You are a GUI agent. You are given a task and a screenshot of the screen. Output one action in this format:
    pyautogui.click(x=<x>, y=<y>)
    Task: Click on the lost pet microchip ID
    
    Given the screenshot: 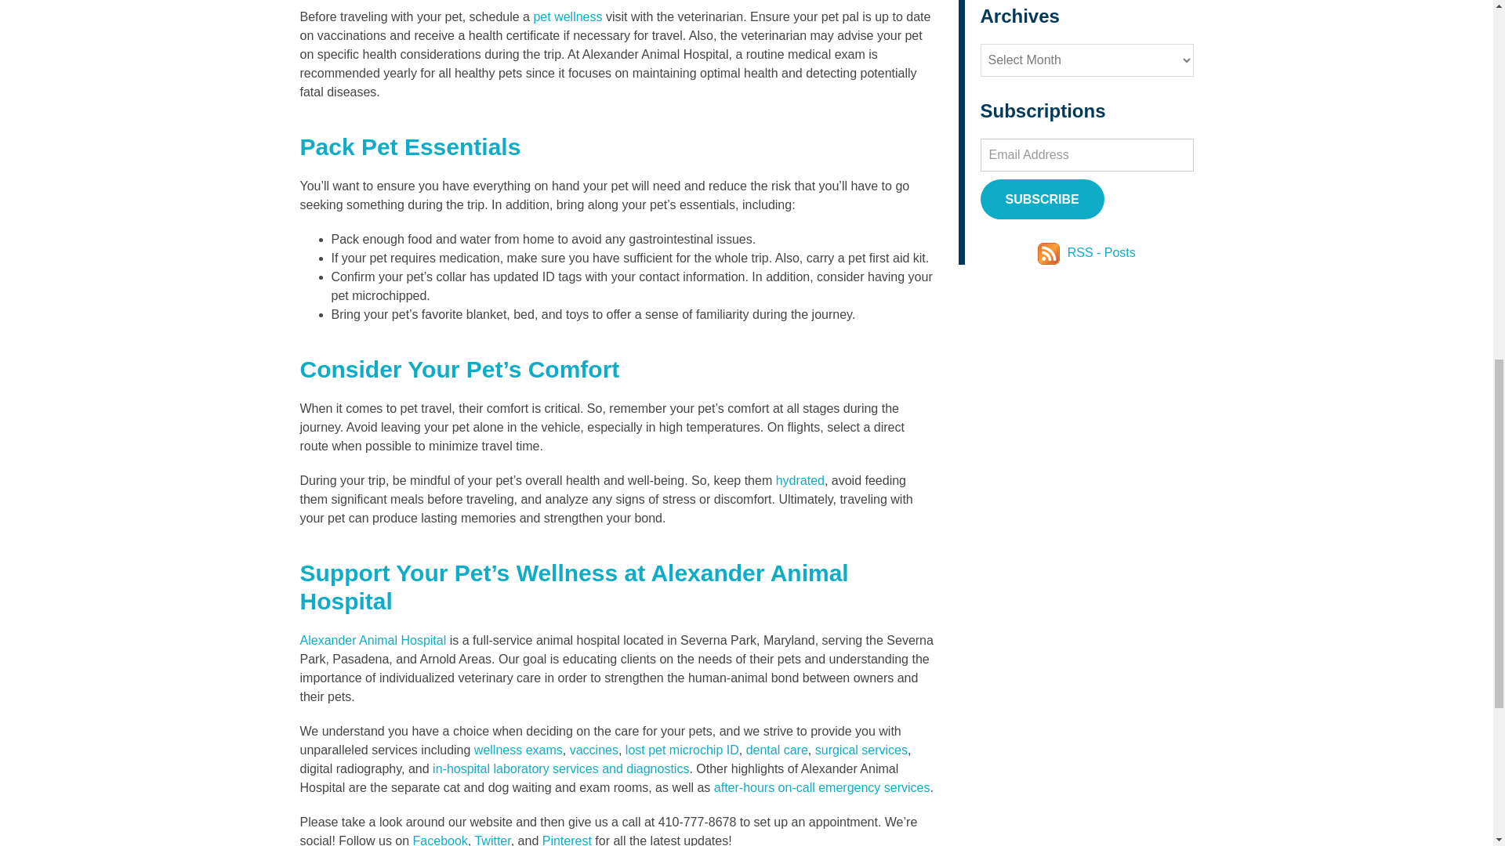 What is the action you would take?
    pyautogui.click(x=682, y=750)
    